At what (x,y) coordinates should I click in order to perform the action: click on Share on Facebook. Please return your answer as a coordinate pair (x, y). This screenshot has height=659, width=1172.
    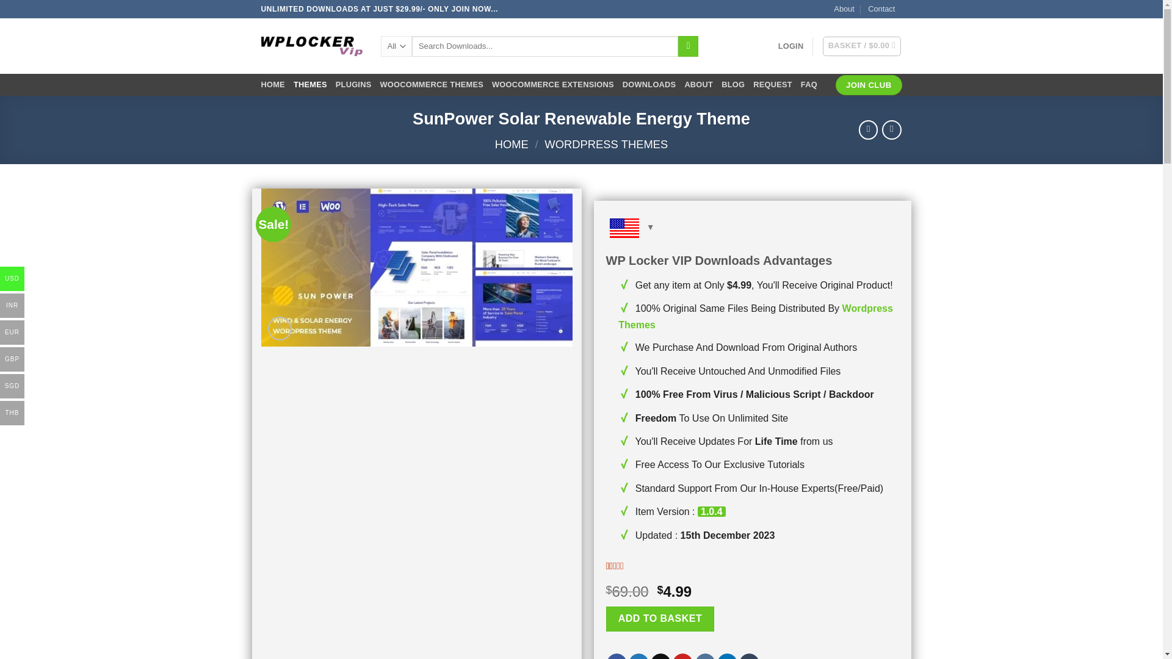
    Looking at the image, I should click on (617, 657).